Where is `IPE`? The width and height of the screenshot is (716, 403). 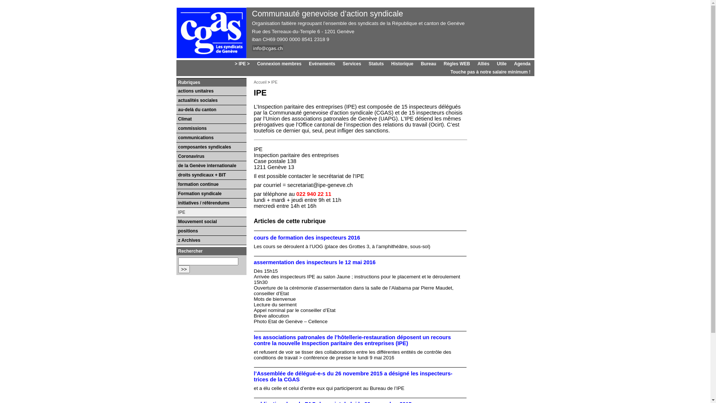 IPE is located at coordinates (211, 213).